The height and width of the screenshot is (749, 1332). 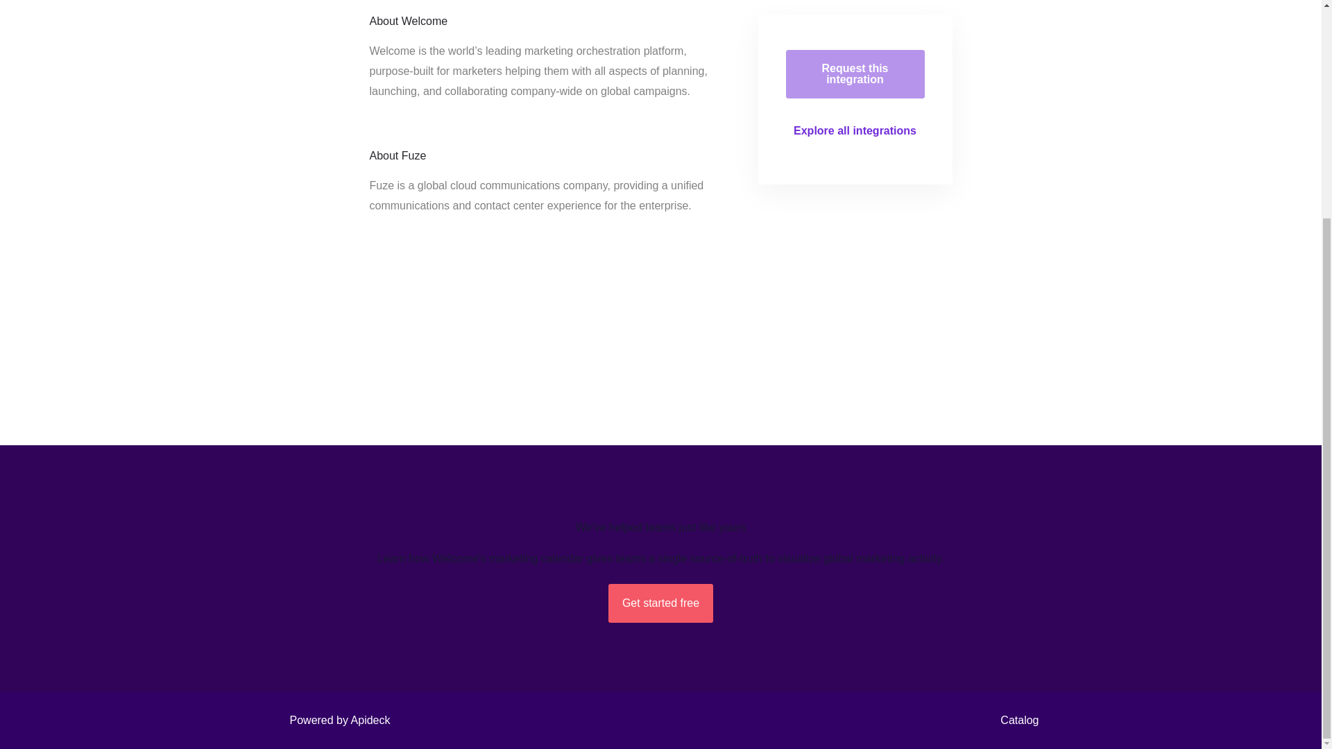 What do you see at coordinates (855, 74) in the screenshot?
I see `Request this integration` at bounding box center [855, 74].